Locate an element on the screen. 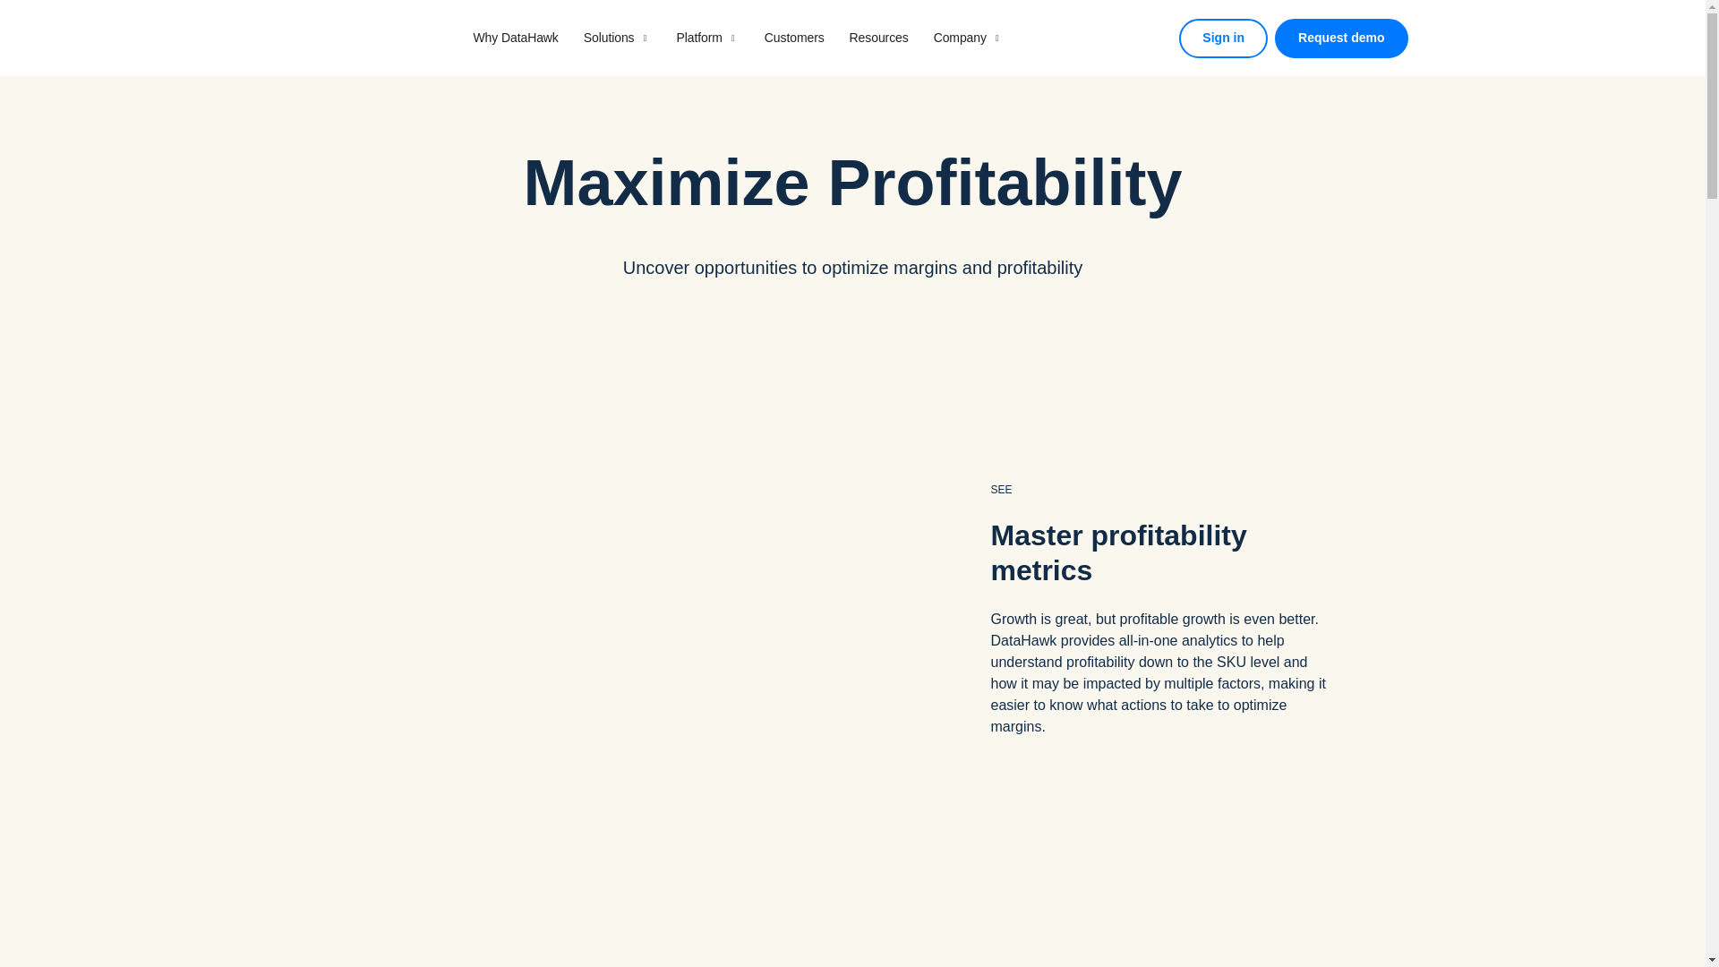 This screenshot has width=1719, height=967. Why DataHawk is located at coordinates (515, 38).